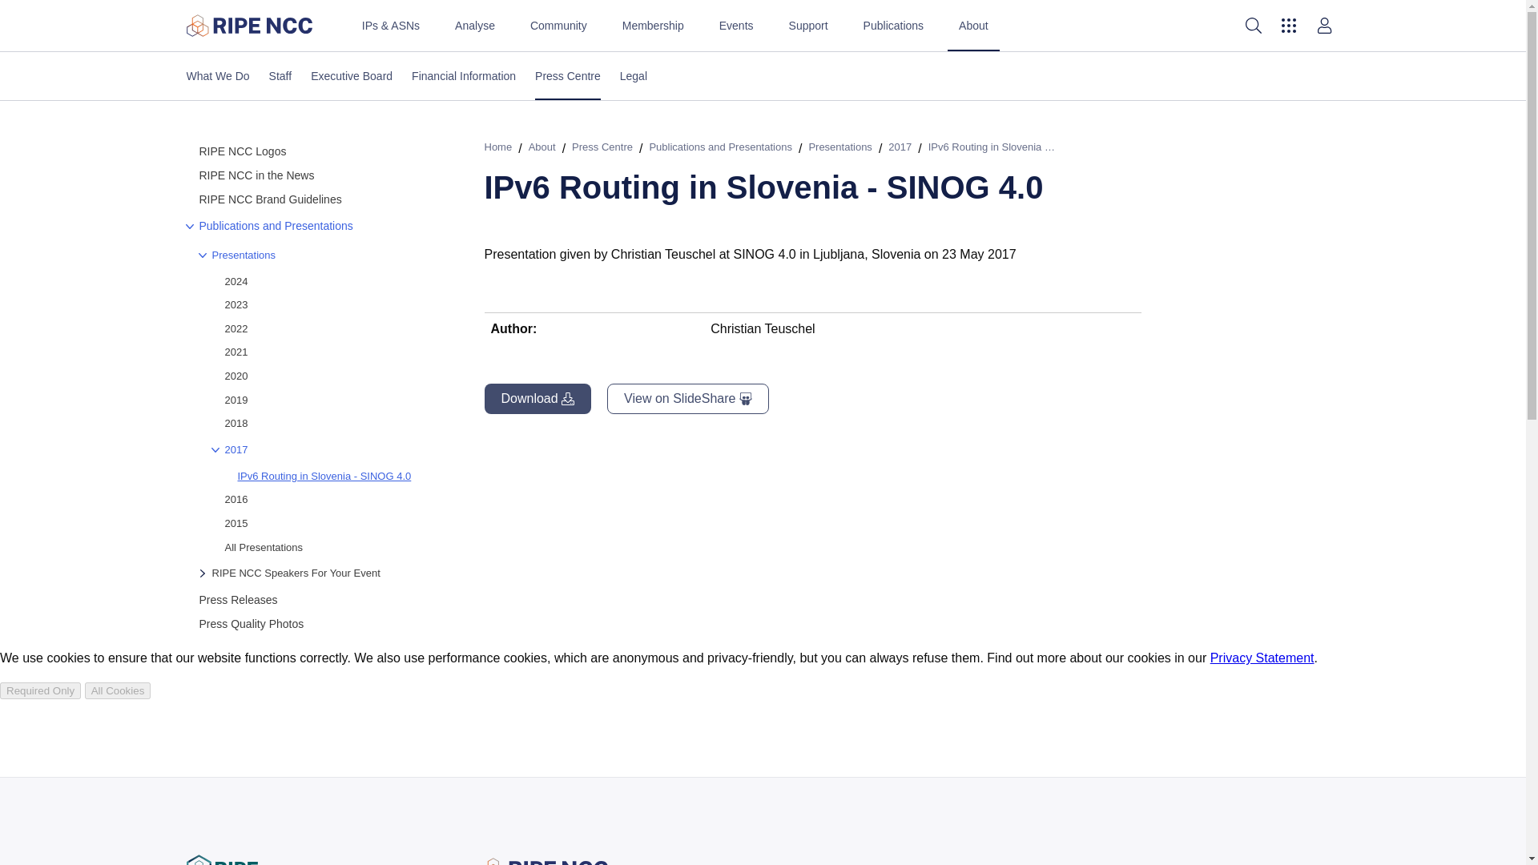 This screenshot has height=865, width=1538. I want to click on Analyse, so click(474, 26).